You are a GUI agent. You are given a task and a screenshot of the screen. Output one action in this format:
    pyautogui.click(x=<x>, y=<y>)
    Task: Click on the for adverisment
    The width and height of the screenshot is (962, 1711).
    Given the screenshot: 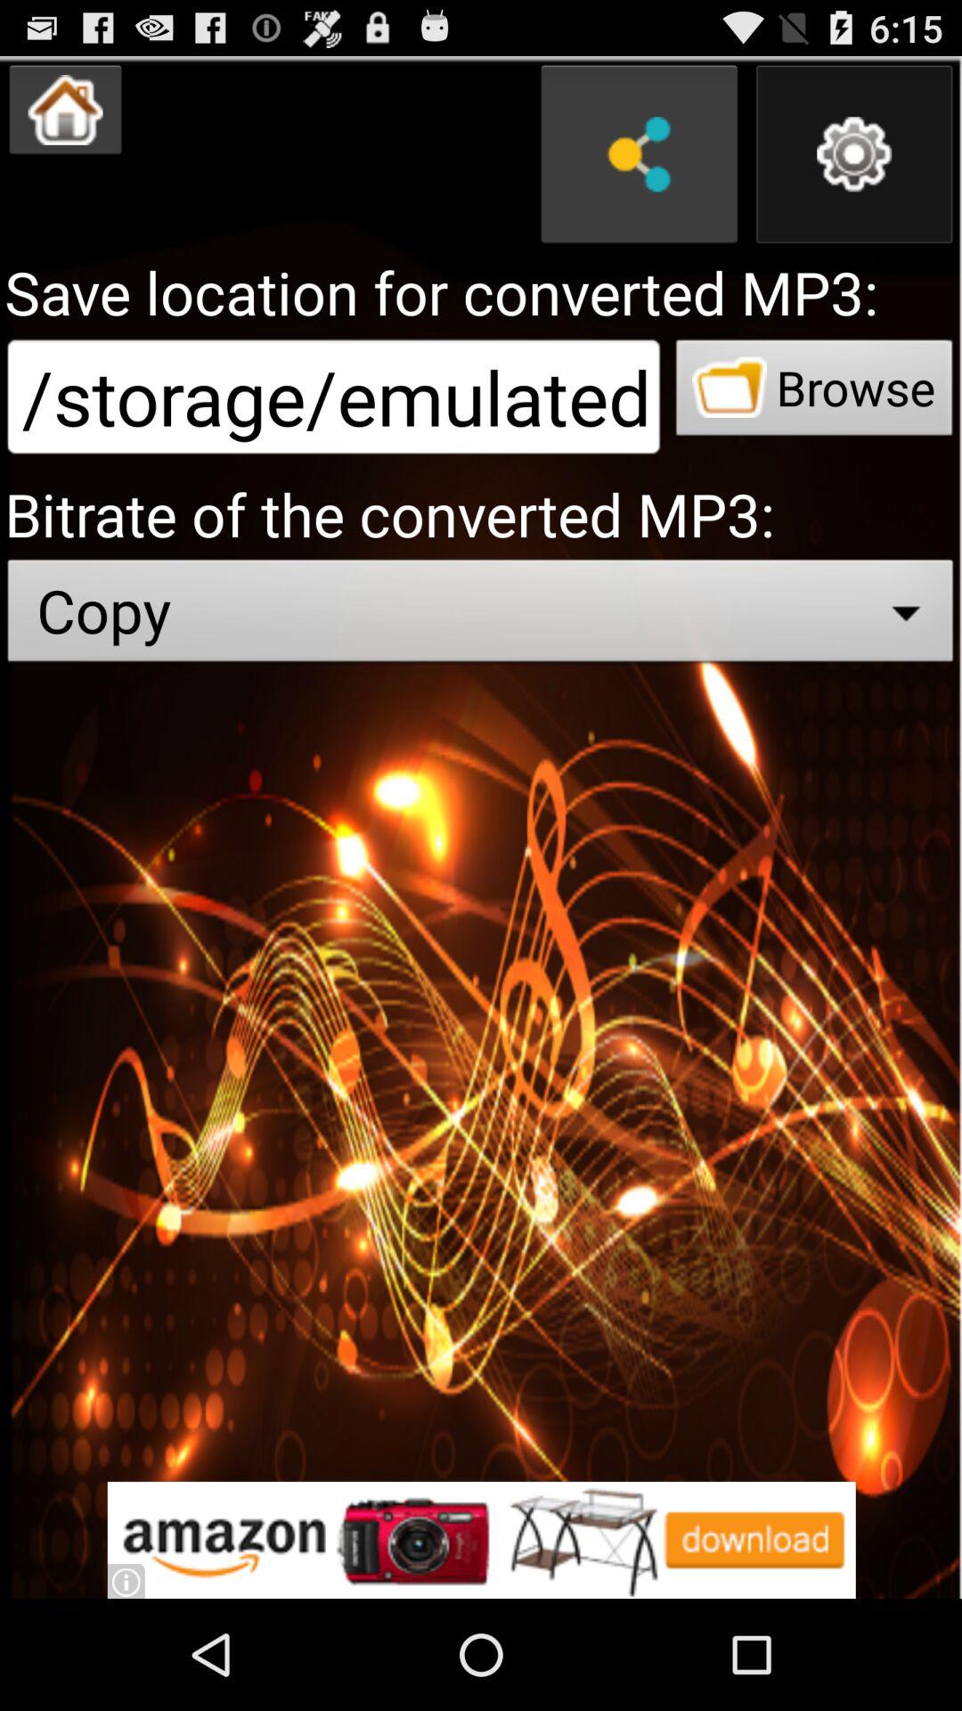 What is the action you would take?
    pyautogui.click(x=481, y=1540)
    